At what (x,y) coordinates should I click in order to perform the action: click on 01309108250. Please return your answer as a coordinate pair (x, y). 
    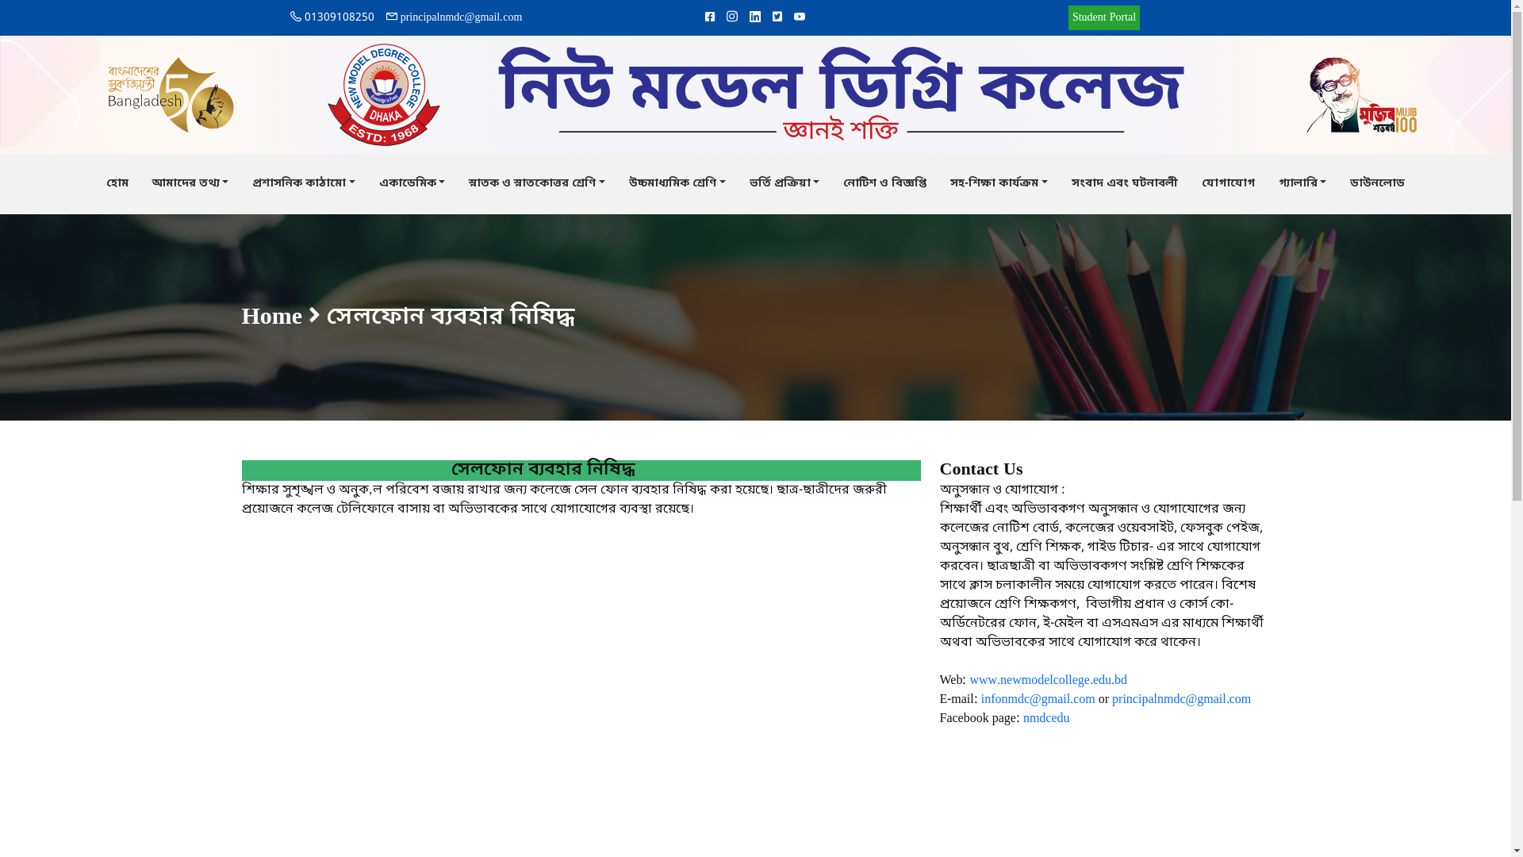
    Looking at the image, I should click on (332, 17).